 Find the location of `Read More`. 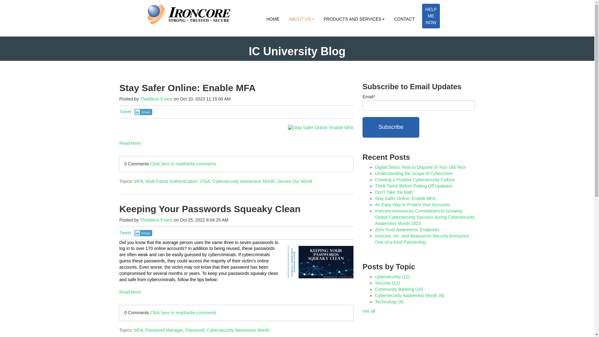

Read More is located at coordinates (236, 292).